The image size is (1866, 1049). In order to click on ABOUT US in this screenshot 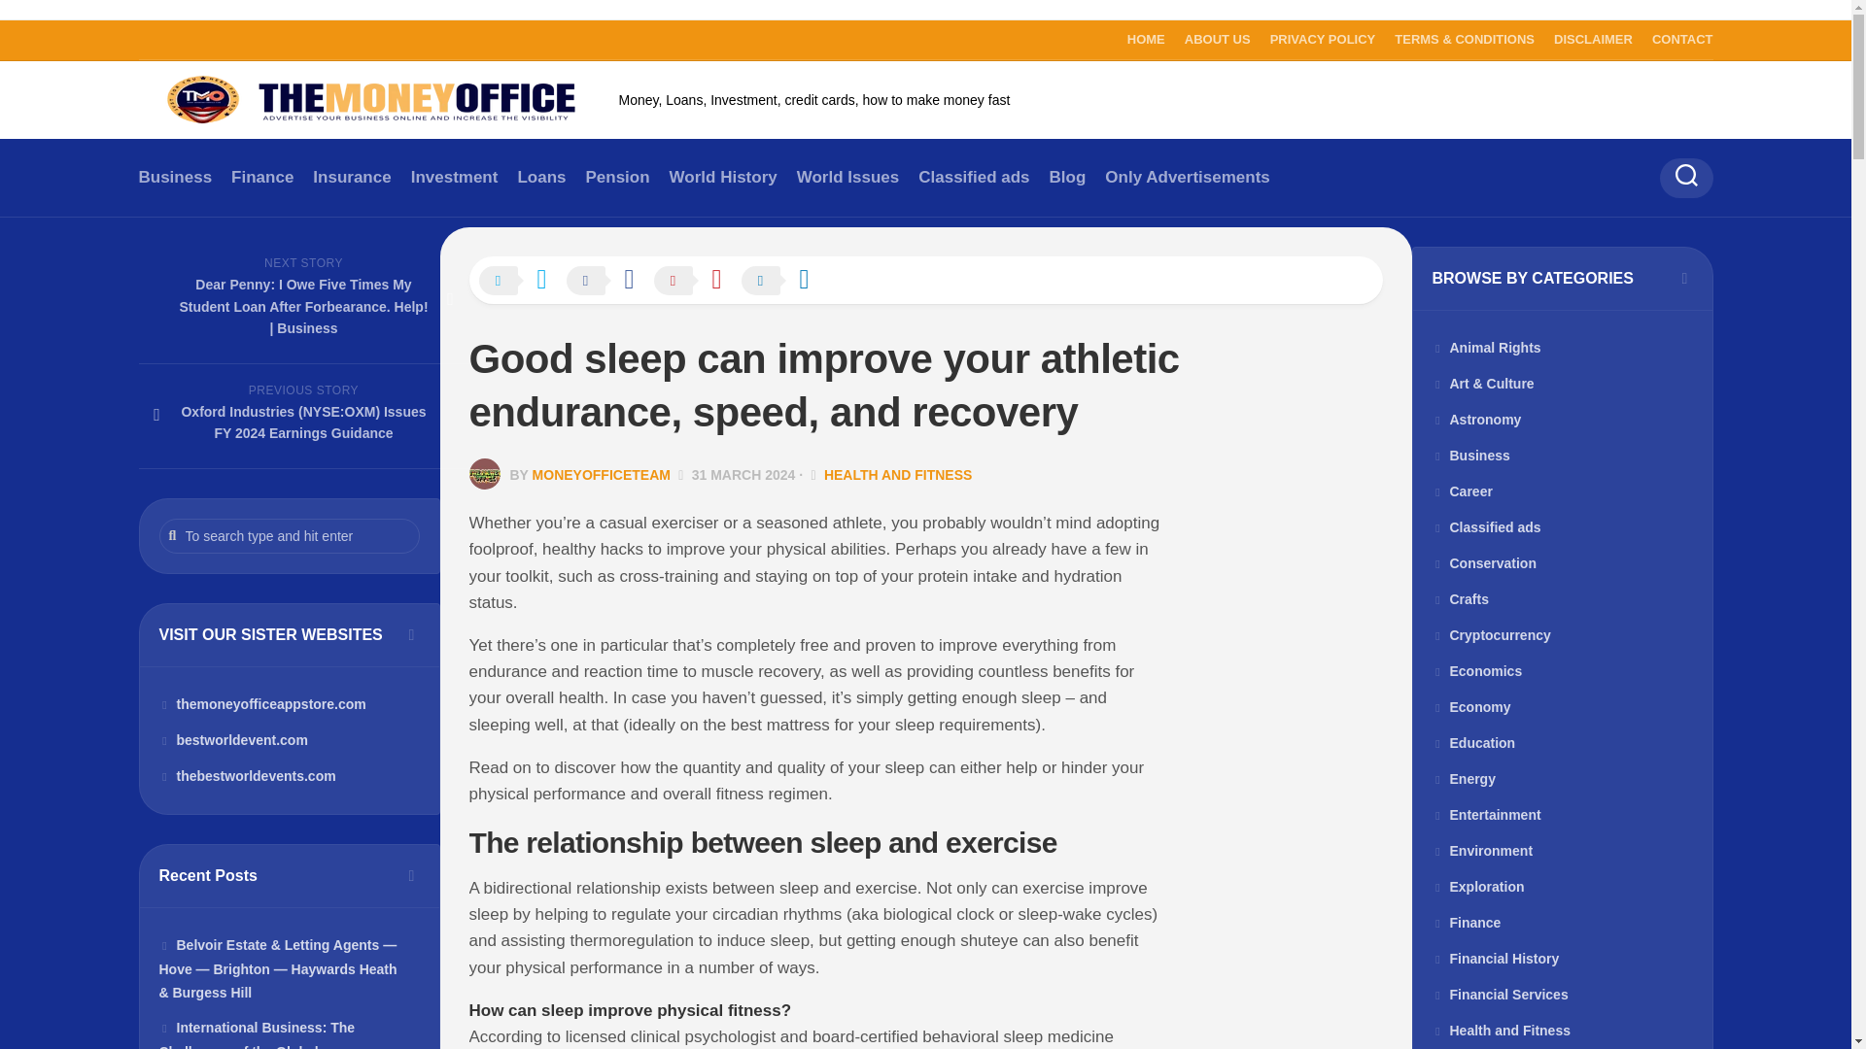, I will do `click(1217, 39)`.